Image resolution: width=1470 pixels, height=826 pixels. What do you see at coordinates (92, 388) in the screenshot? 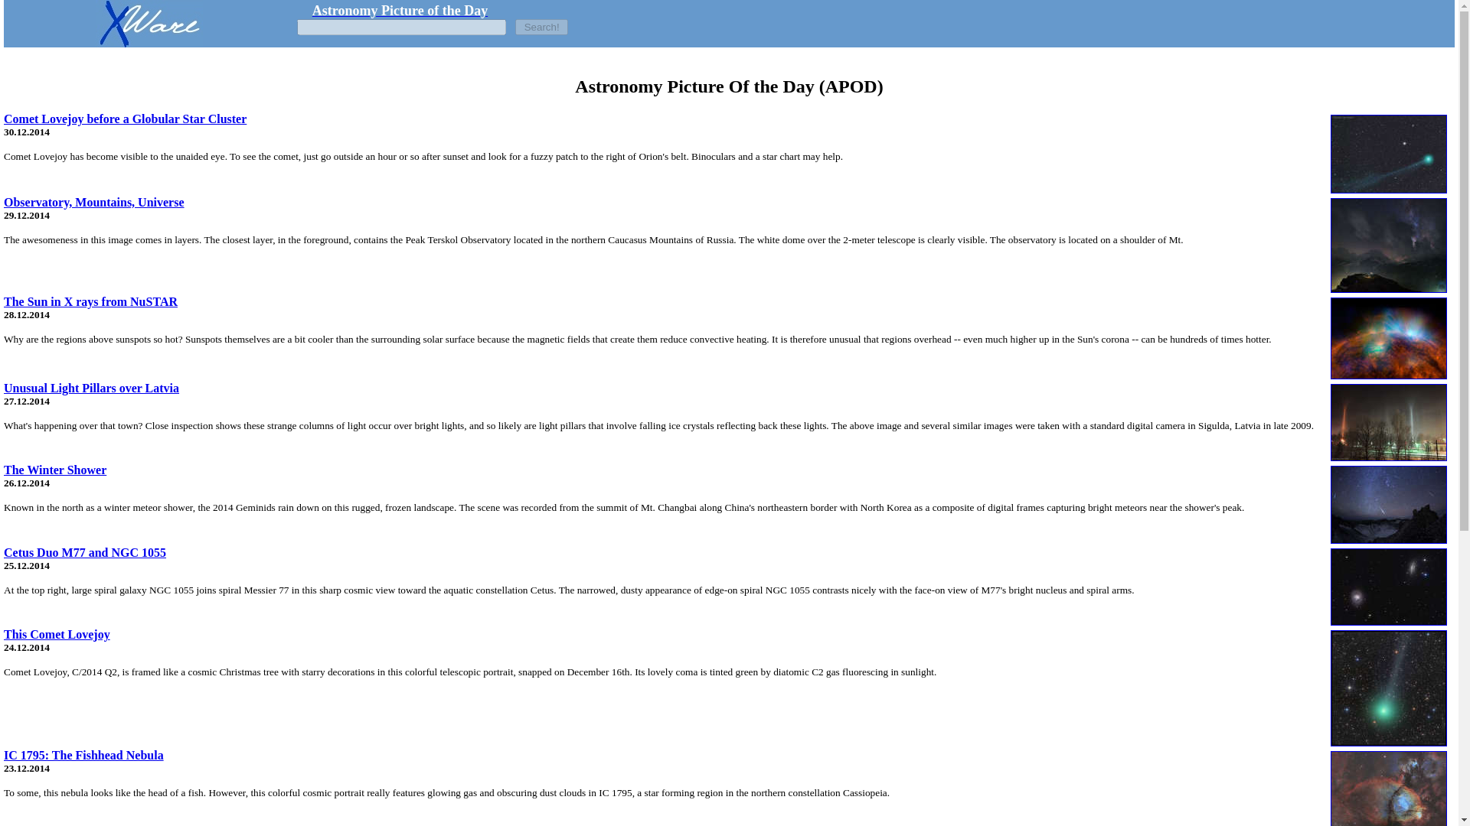
I see `Unusual Light Pillars over Latvia` at bounding box center [92, 388].